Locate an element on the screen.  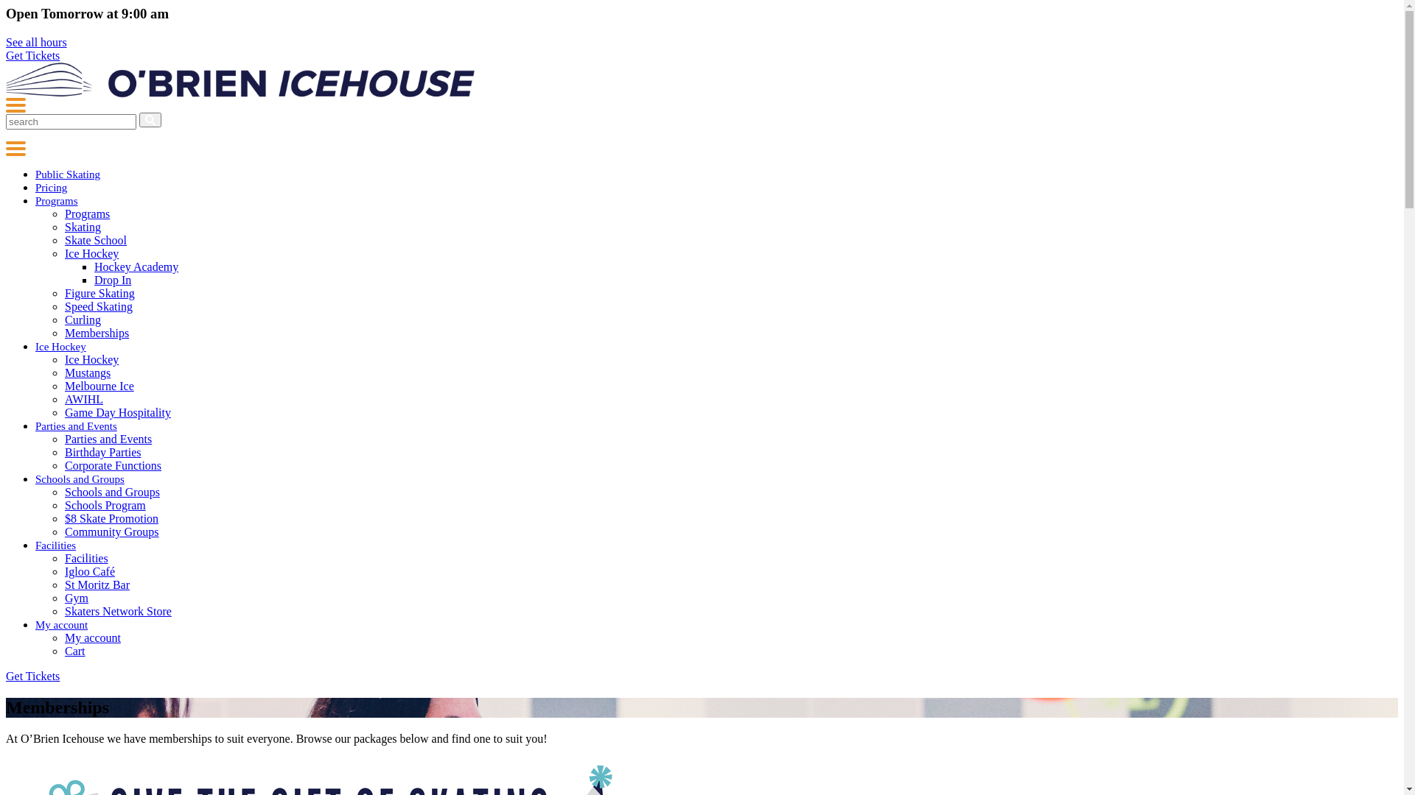
Birthday Parties is located at coordinates (103, 452).